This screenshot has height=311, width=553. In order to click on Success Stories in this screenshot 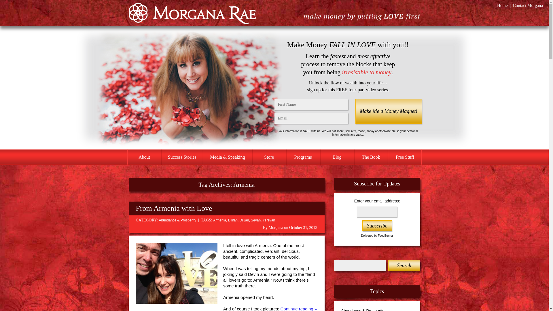, I will do `click(182, 157)`.